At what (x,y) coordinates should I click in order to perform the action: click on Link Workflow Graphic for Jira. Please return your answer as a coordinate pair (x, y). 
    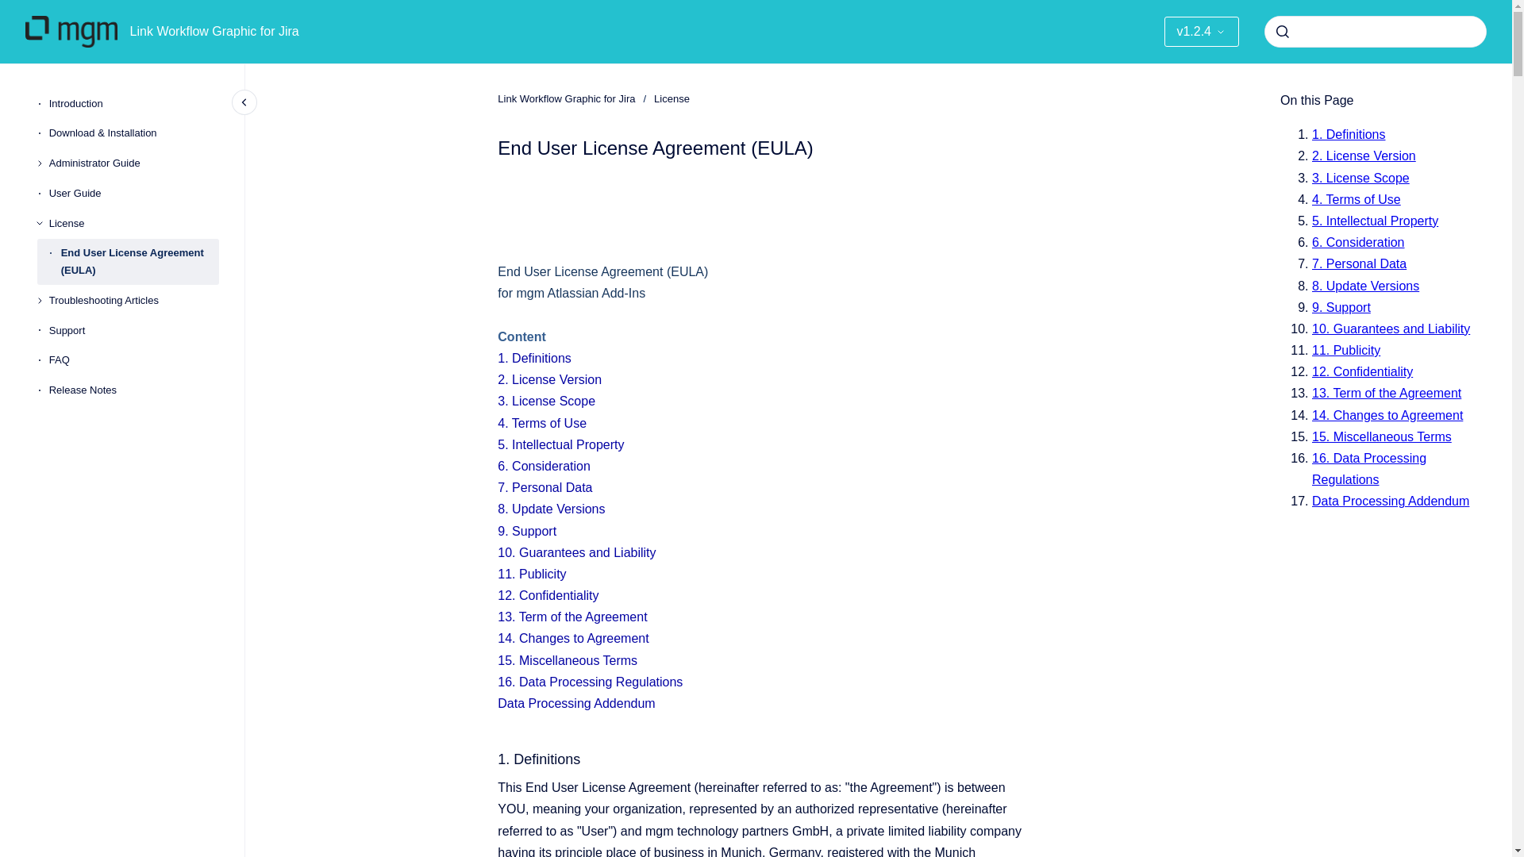
    Looking at the image, I should click on (567, 98).